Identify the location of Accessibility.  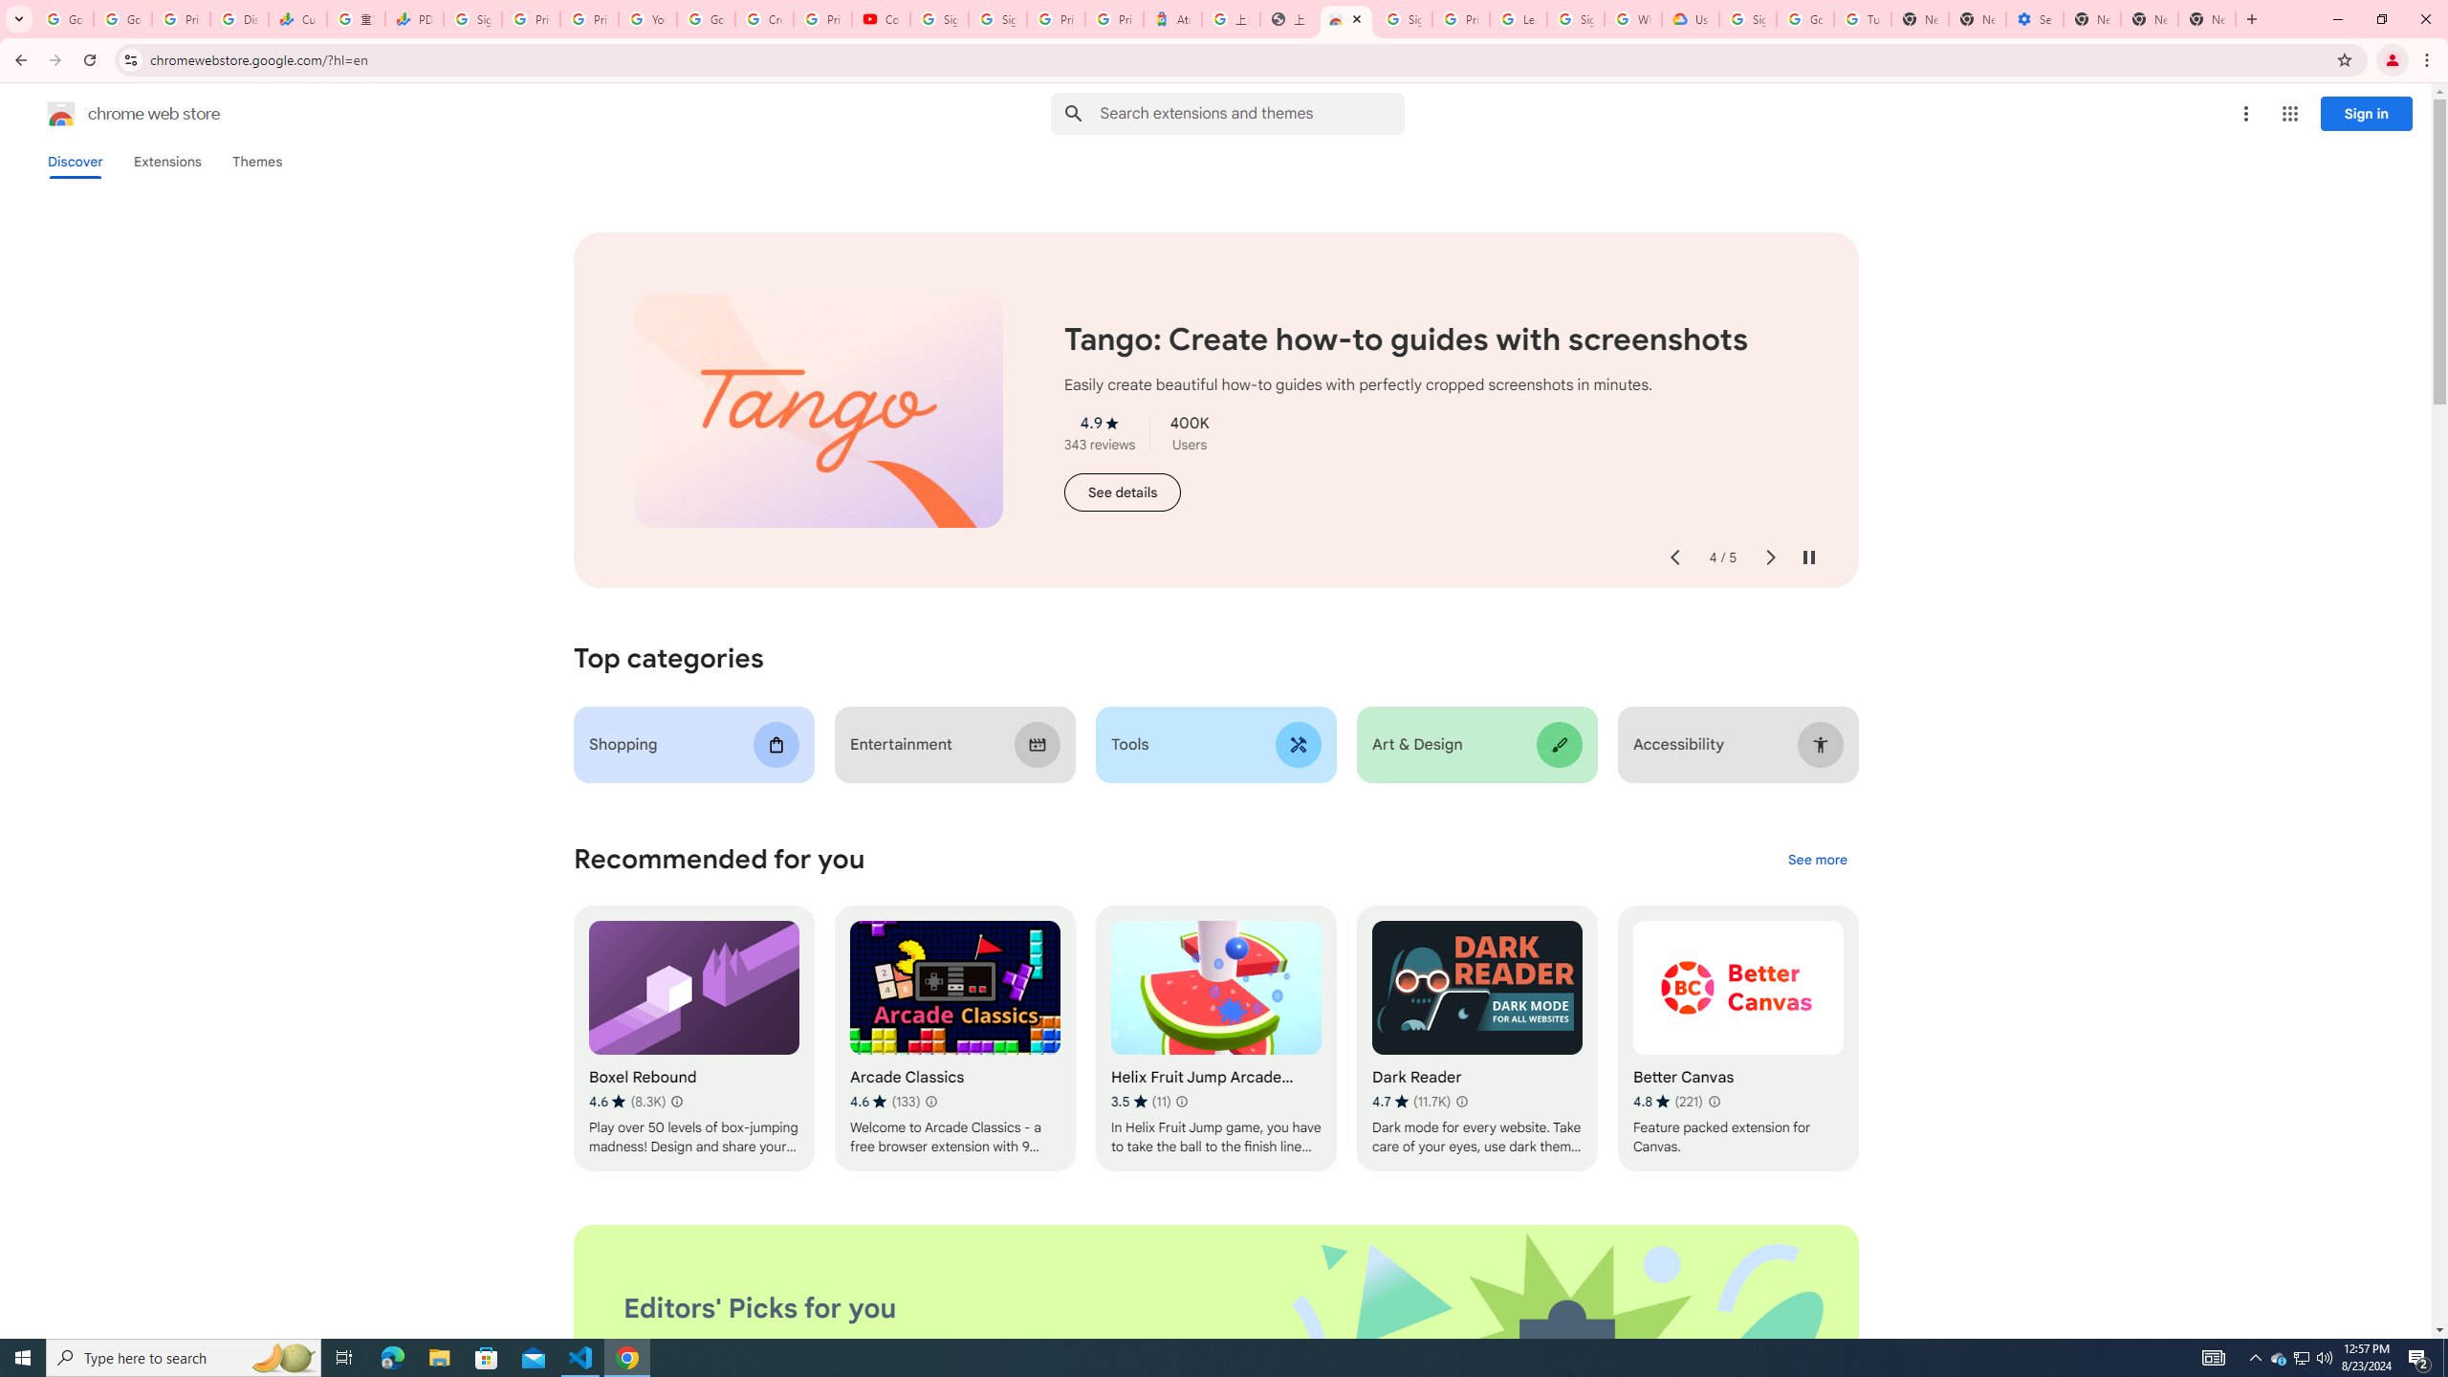
(1738, 744).